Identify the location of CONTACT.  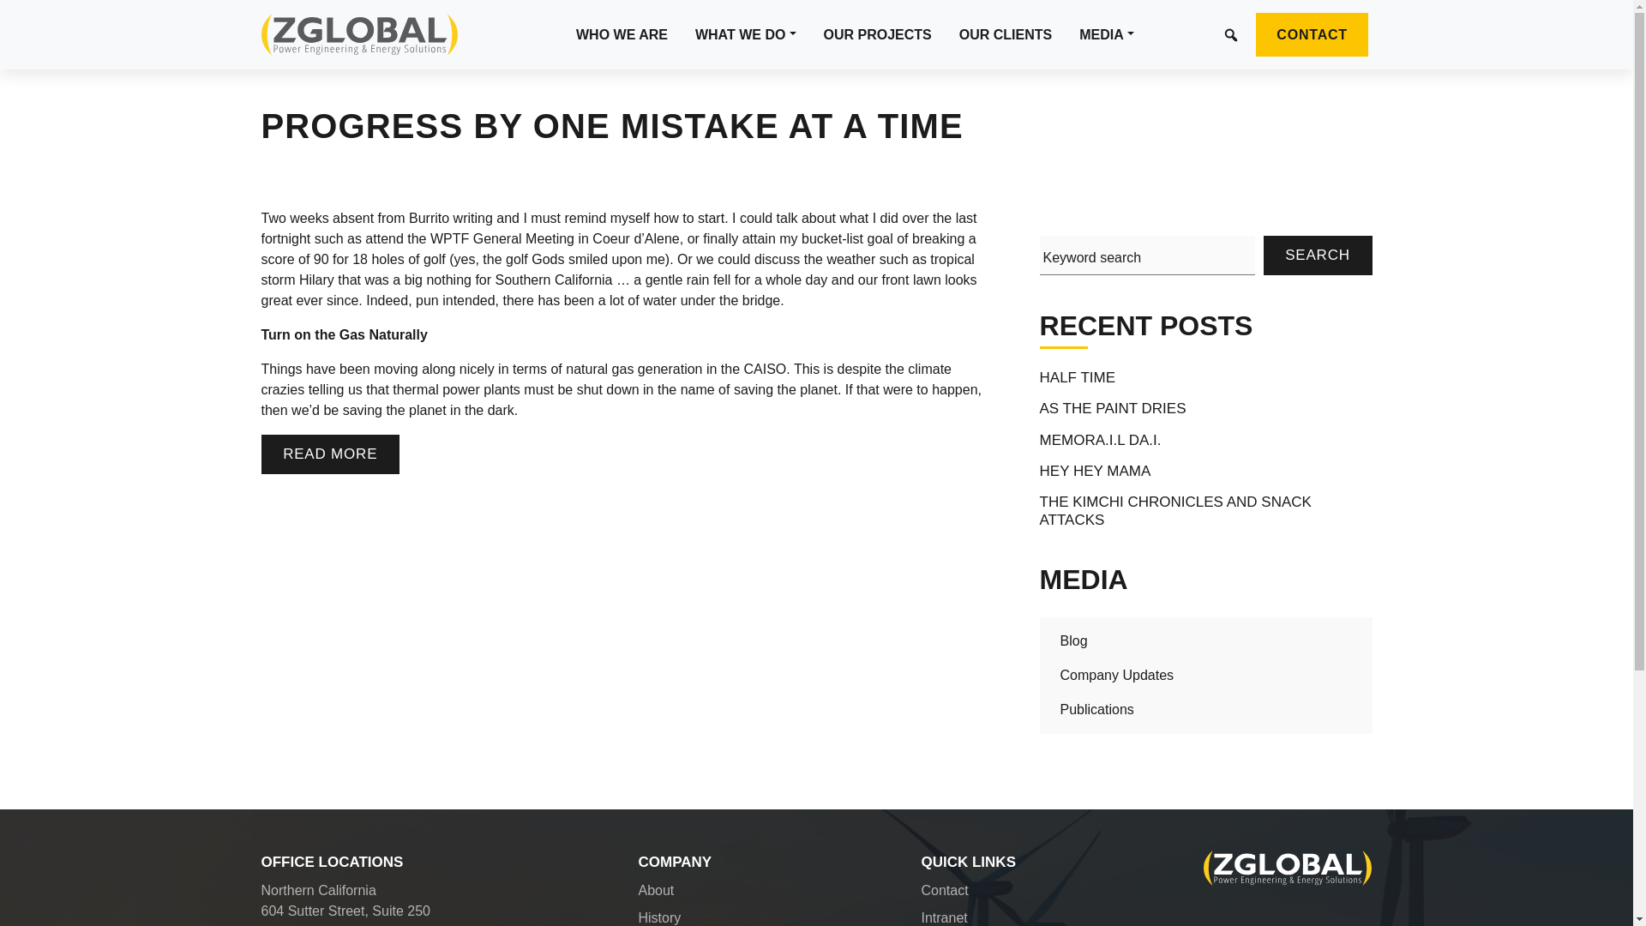
(1317, 36).